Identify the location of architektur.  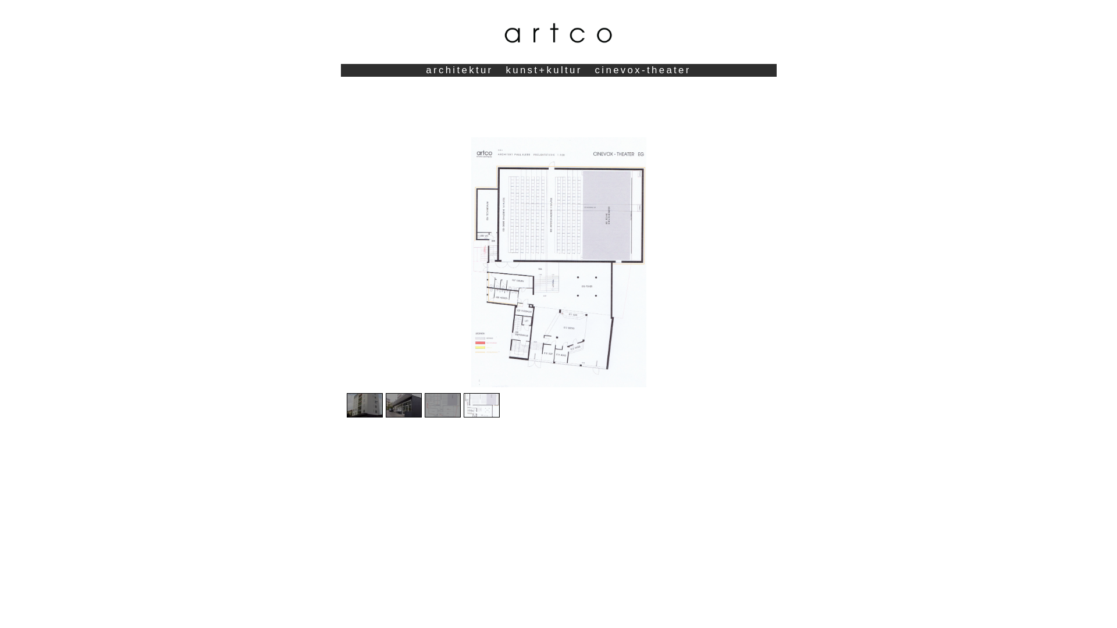
(460, 70).